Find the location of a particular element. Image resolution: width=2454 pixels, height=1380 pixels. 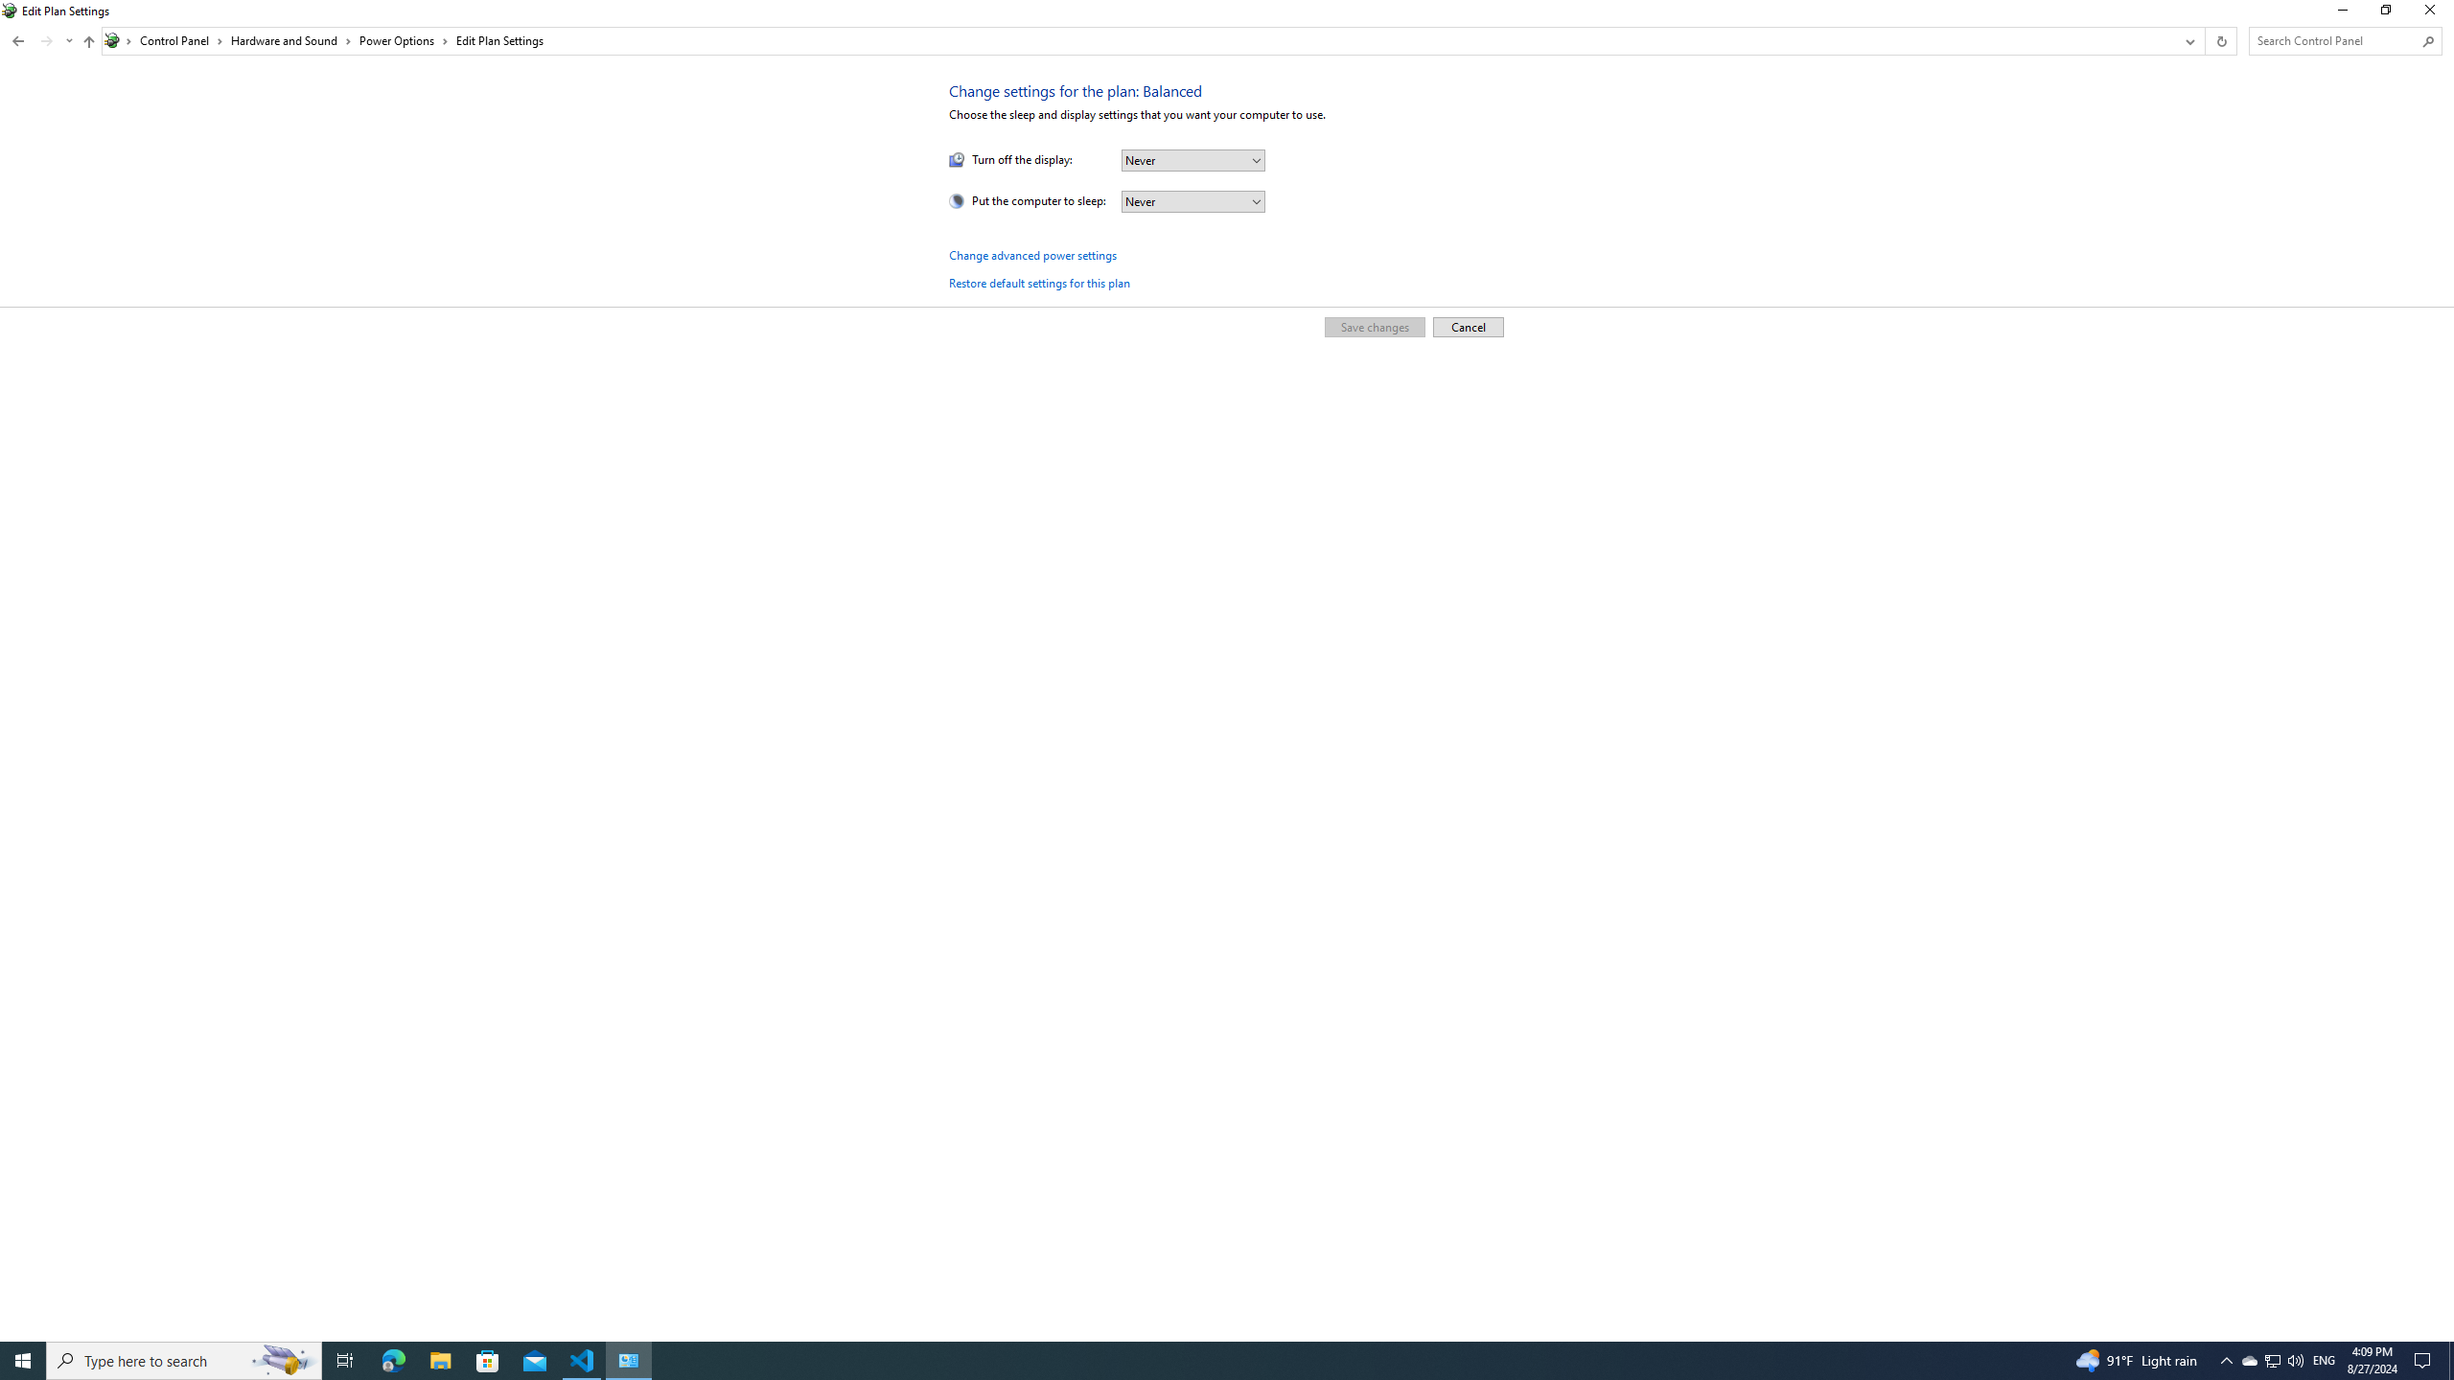

Recent locations is located at coordinates (46, 40).